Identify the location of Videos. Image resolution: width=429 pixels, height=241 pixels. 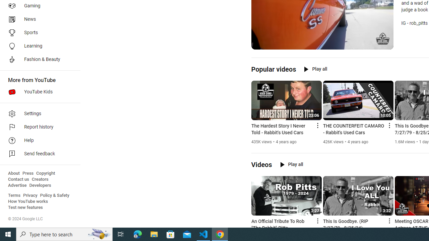
(261, 165).